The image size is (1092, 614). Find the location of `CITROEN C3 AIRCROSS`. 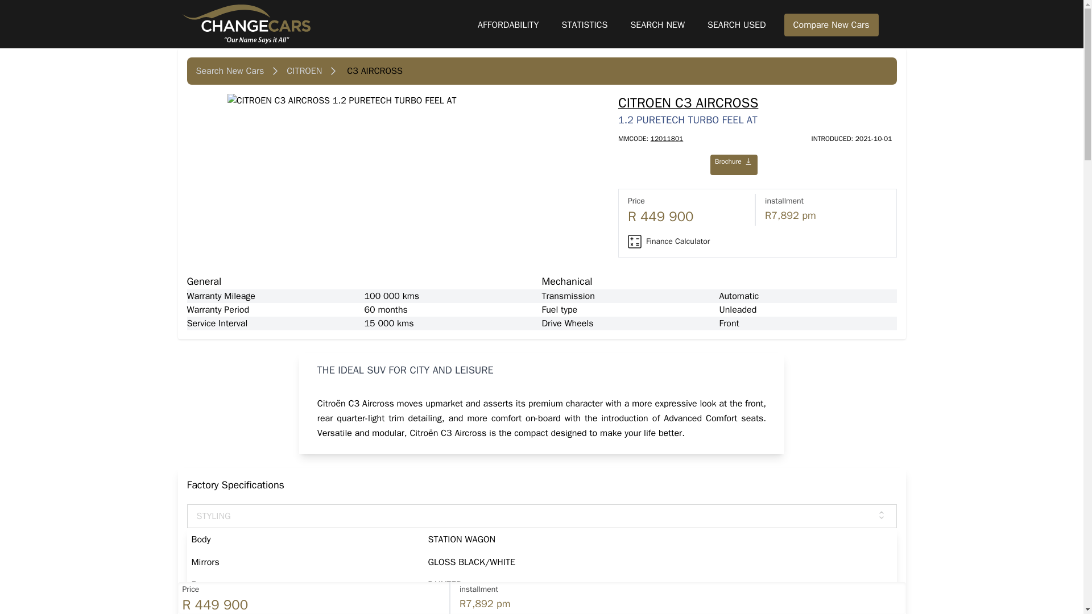

CITROEN C3 AIRCROSS is located at coordinates (757, 102).